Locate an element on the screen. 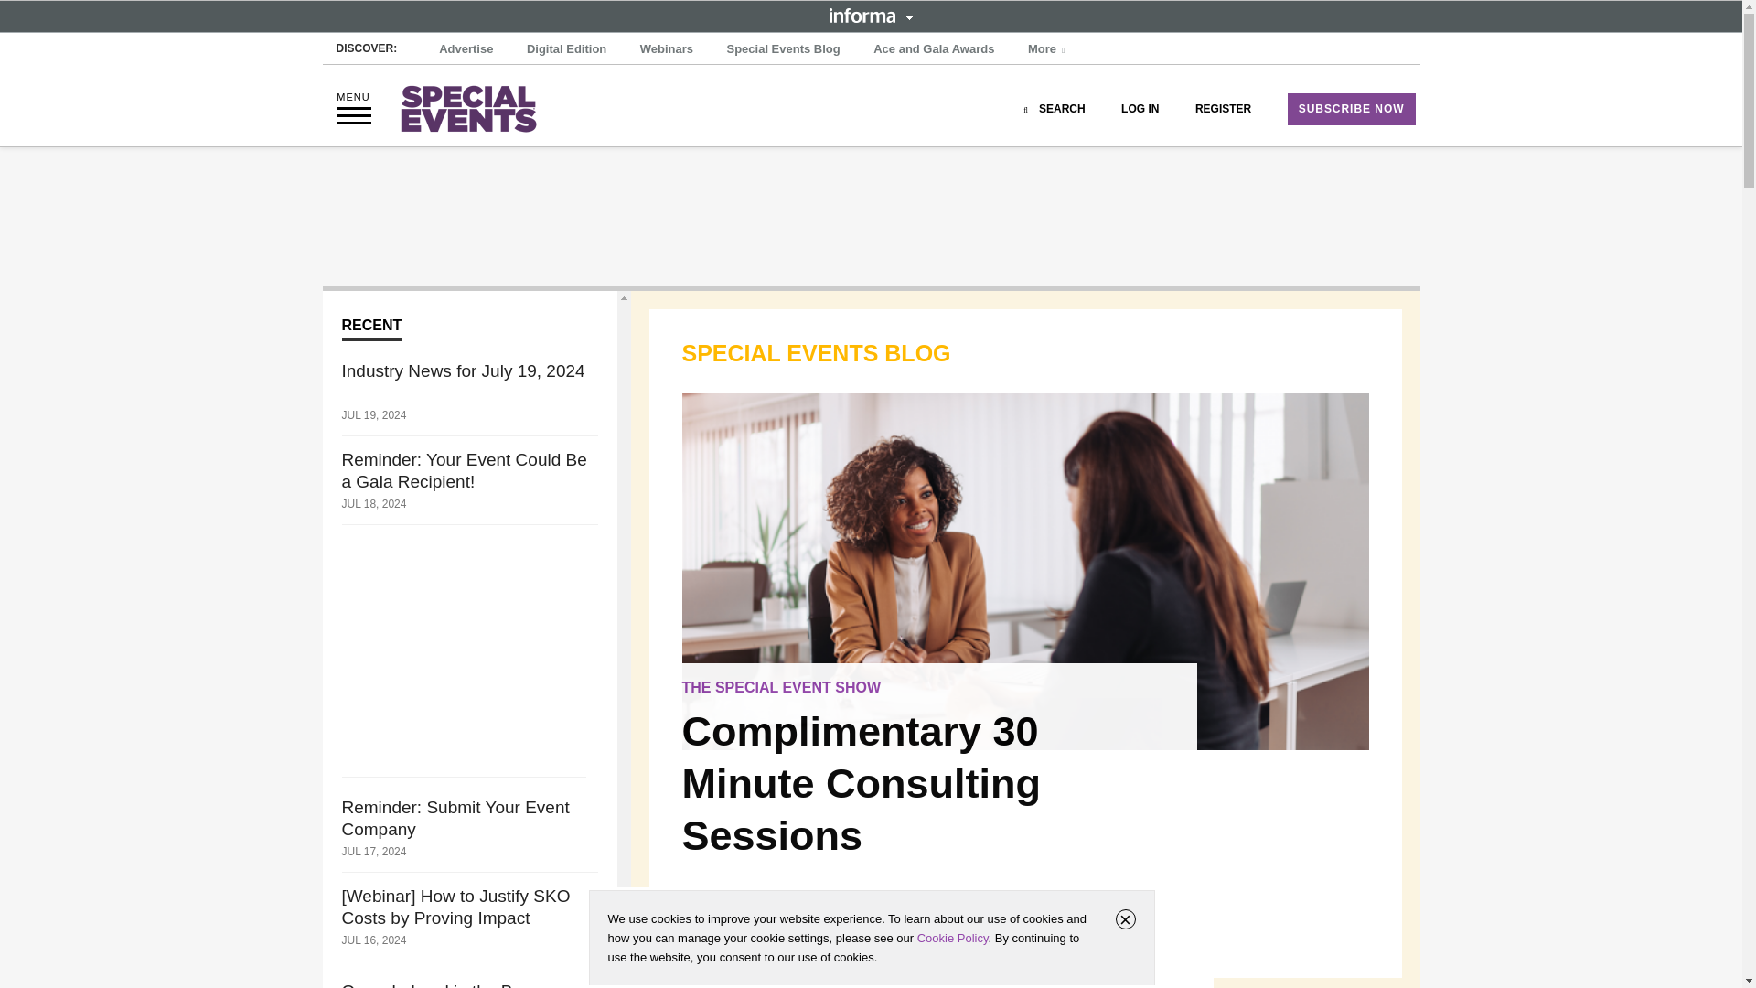  Digital Edition is located at coordinates (566, 49).